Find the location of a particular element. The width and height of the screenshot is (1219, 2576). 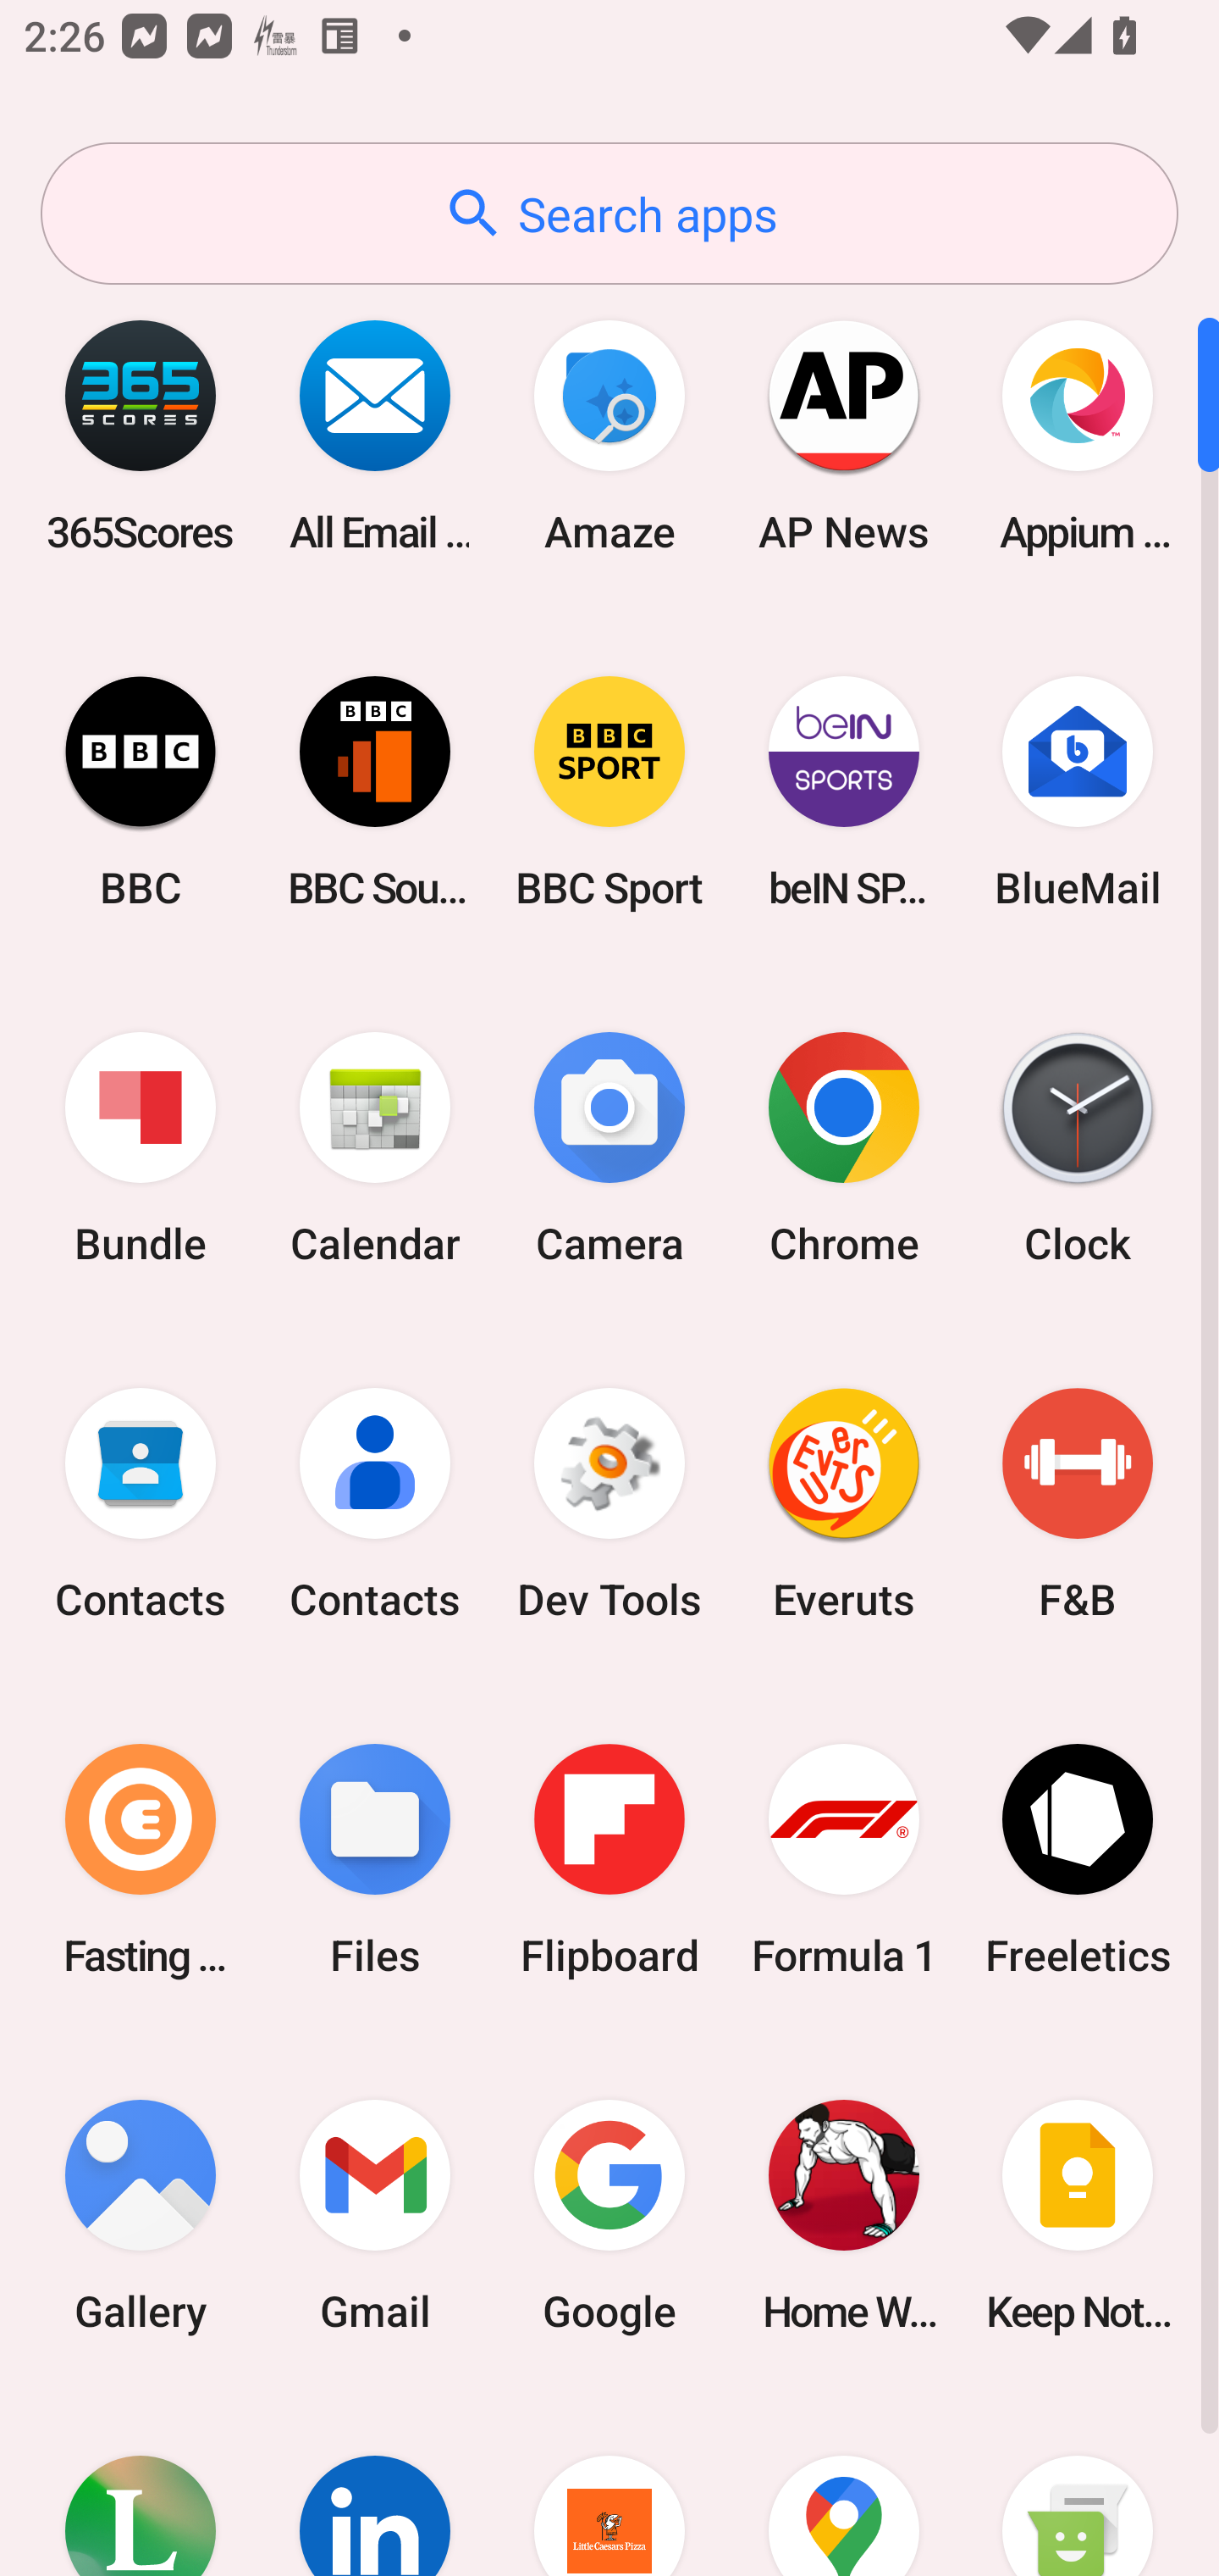

  Search apps is located at coordinates (609, 214).